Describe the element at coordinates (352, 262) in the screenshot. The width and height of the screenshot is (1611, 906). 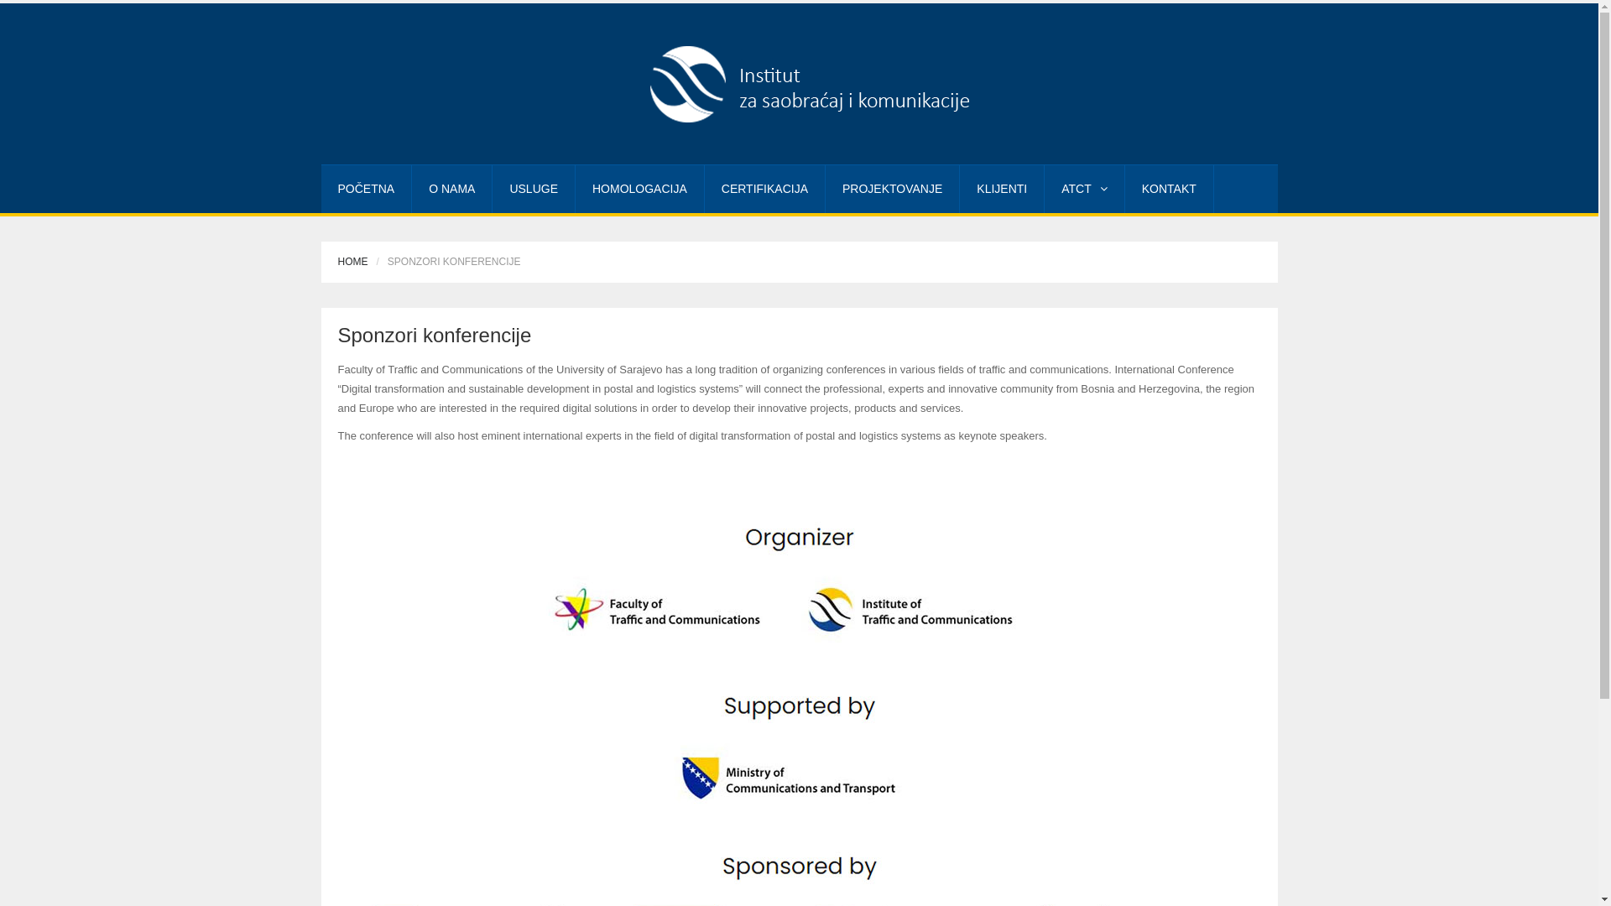
I see `HOME` at that location.